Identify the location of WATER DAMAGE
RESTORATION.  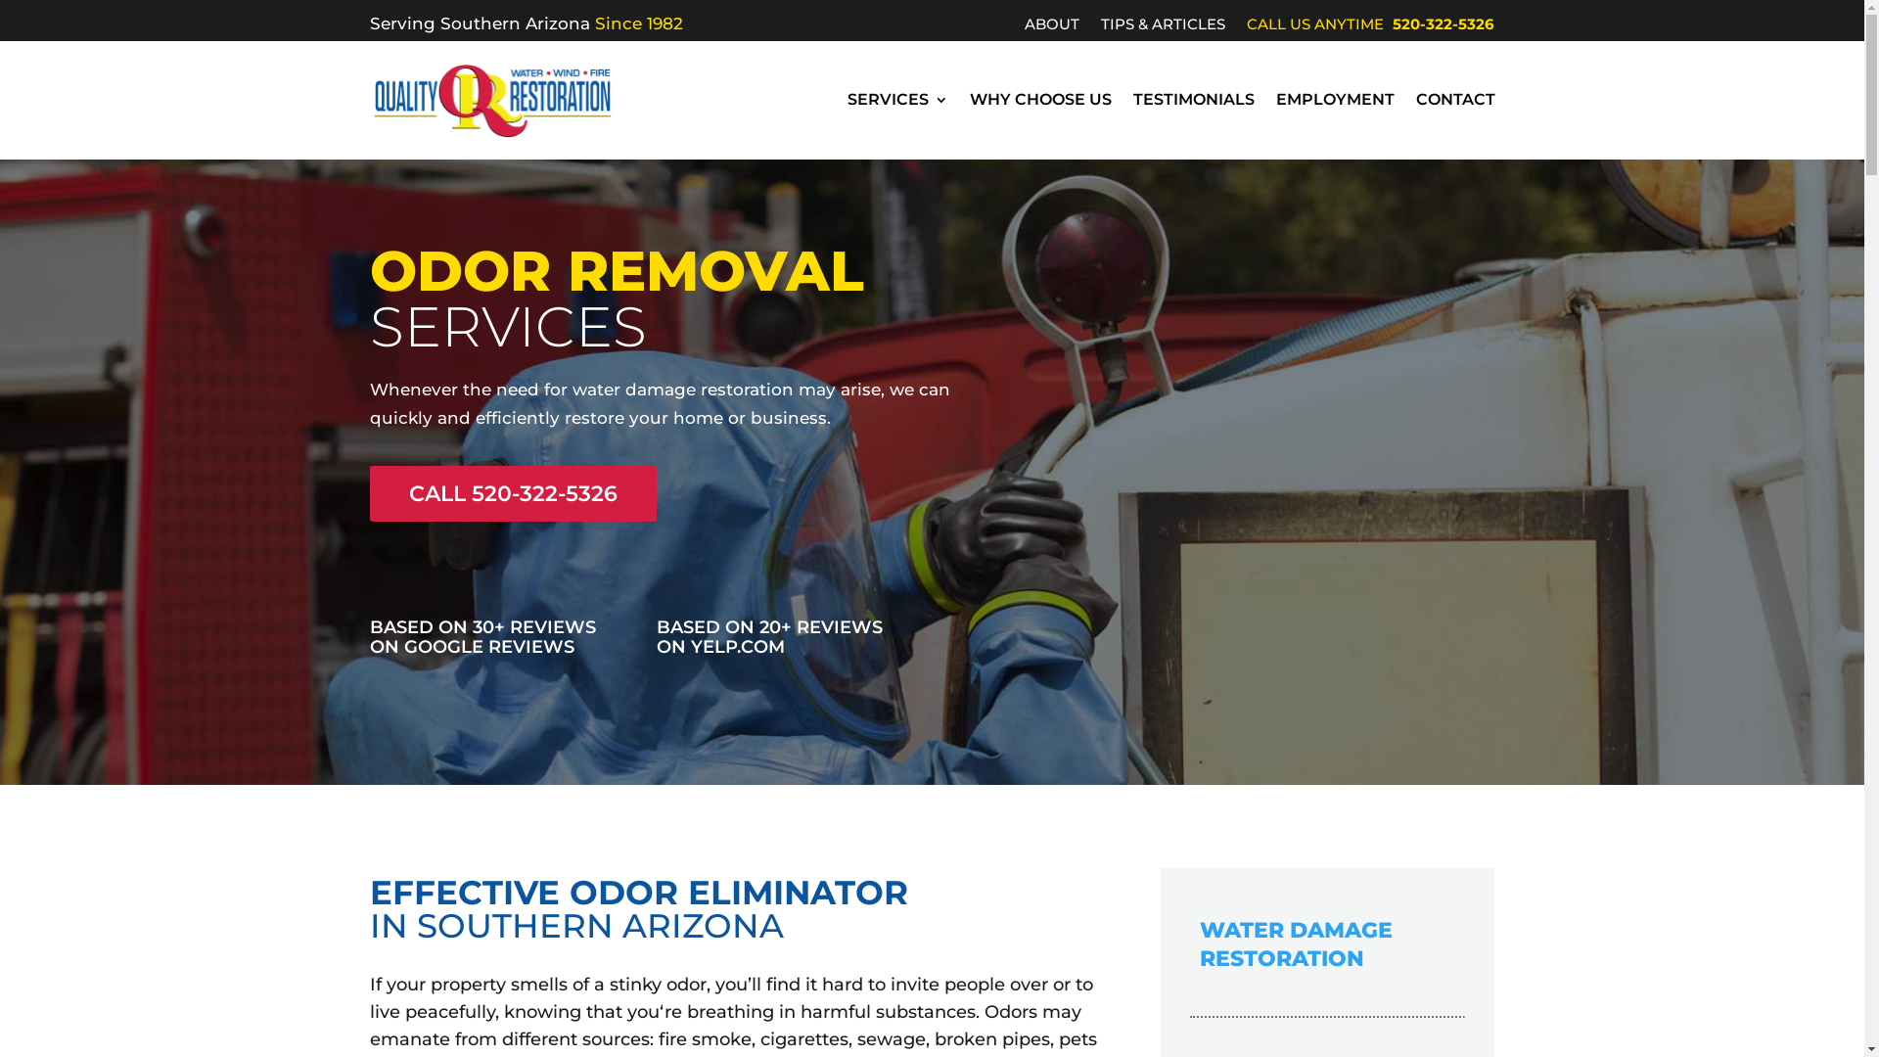
(1327, 945).